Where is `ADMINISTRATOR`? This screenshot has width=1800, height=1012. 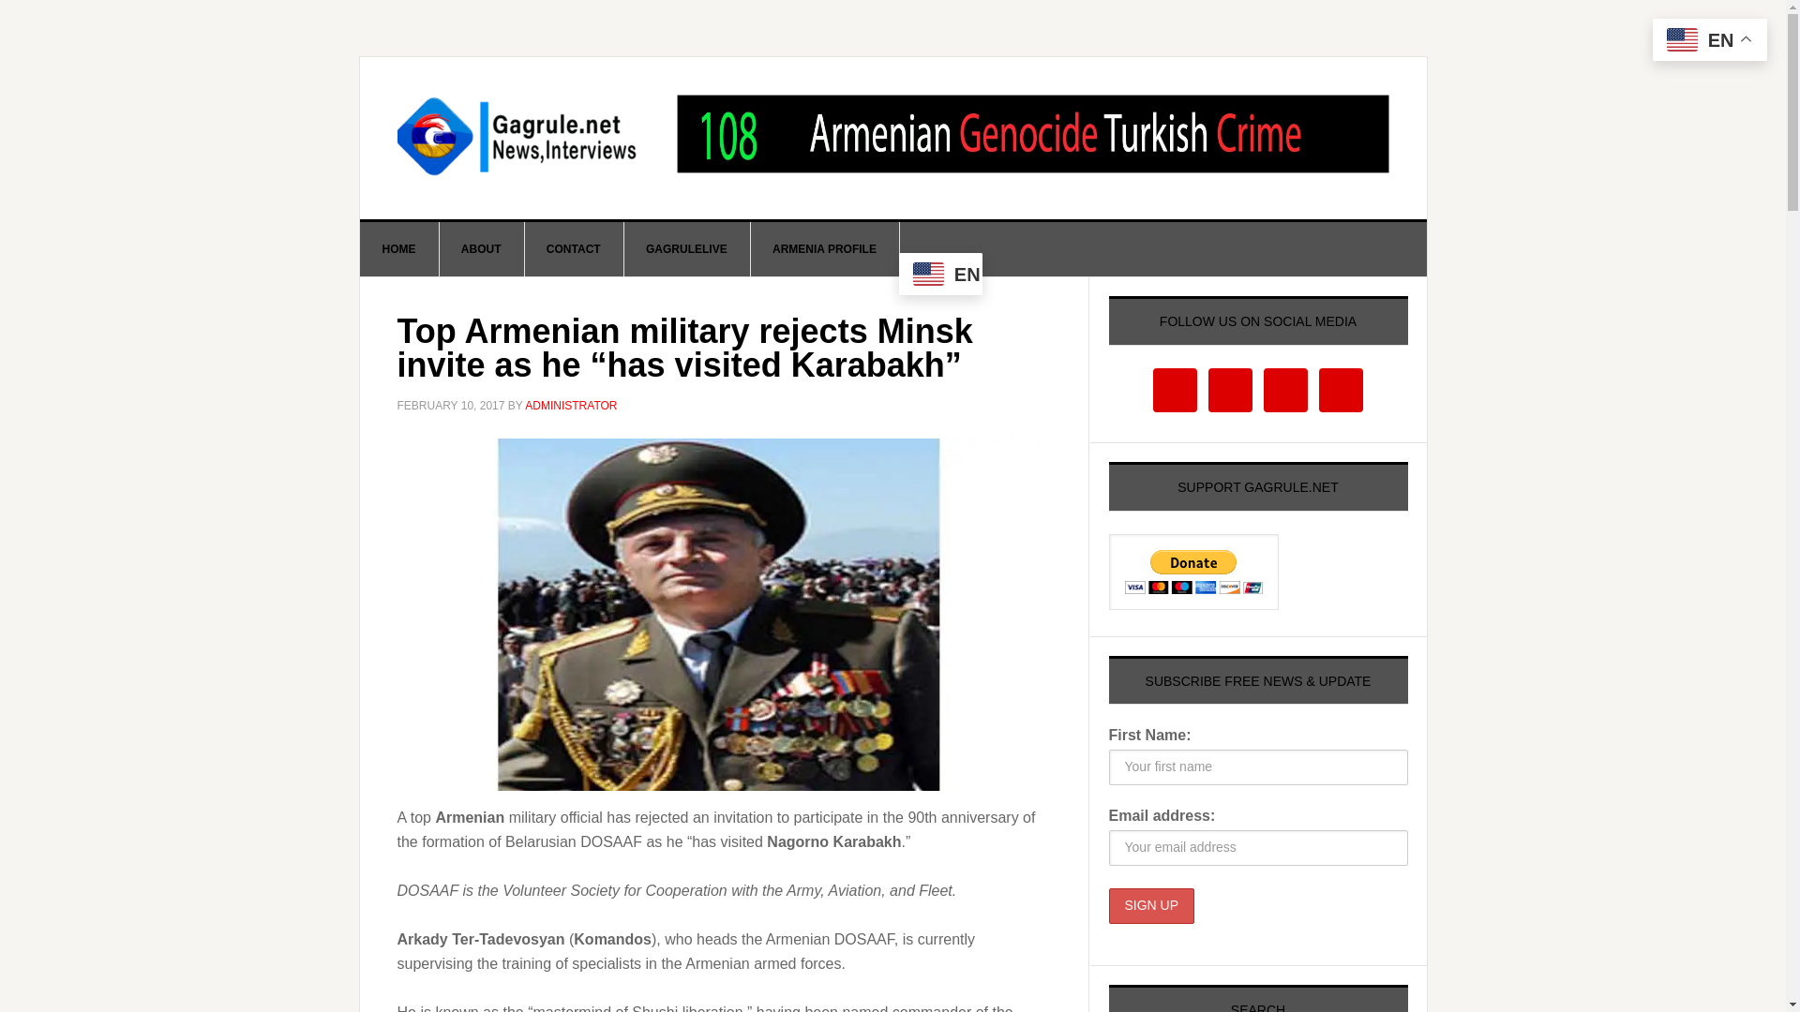 ADMINISTRATOR is located at coordinates (571, 405).